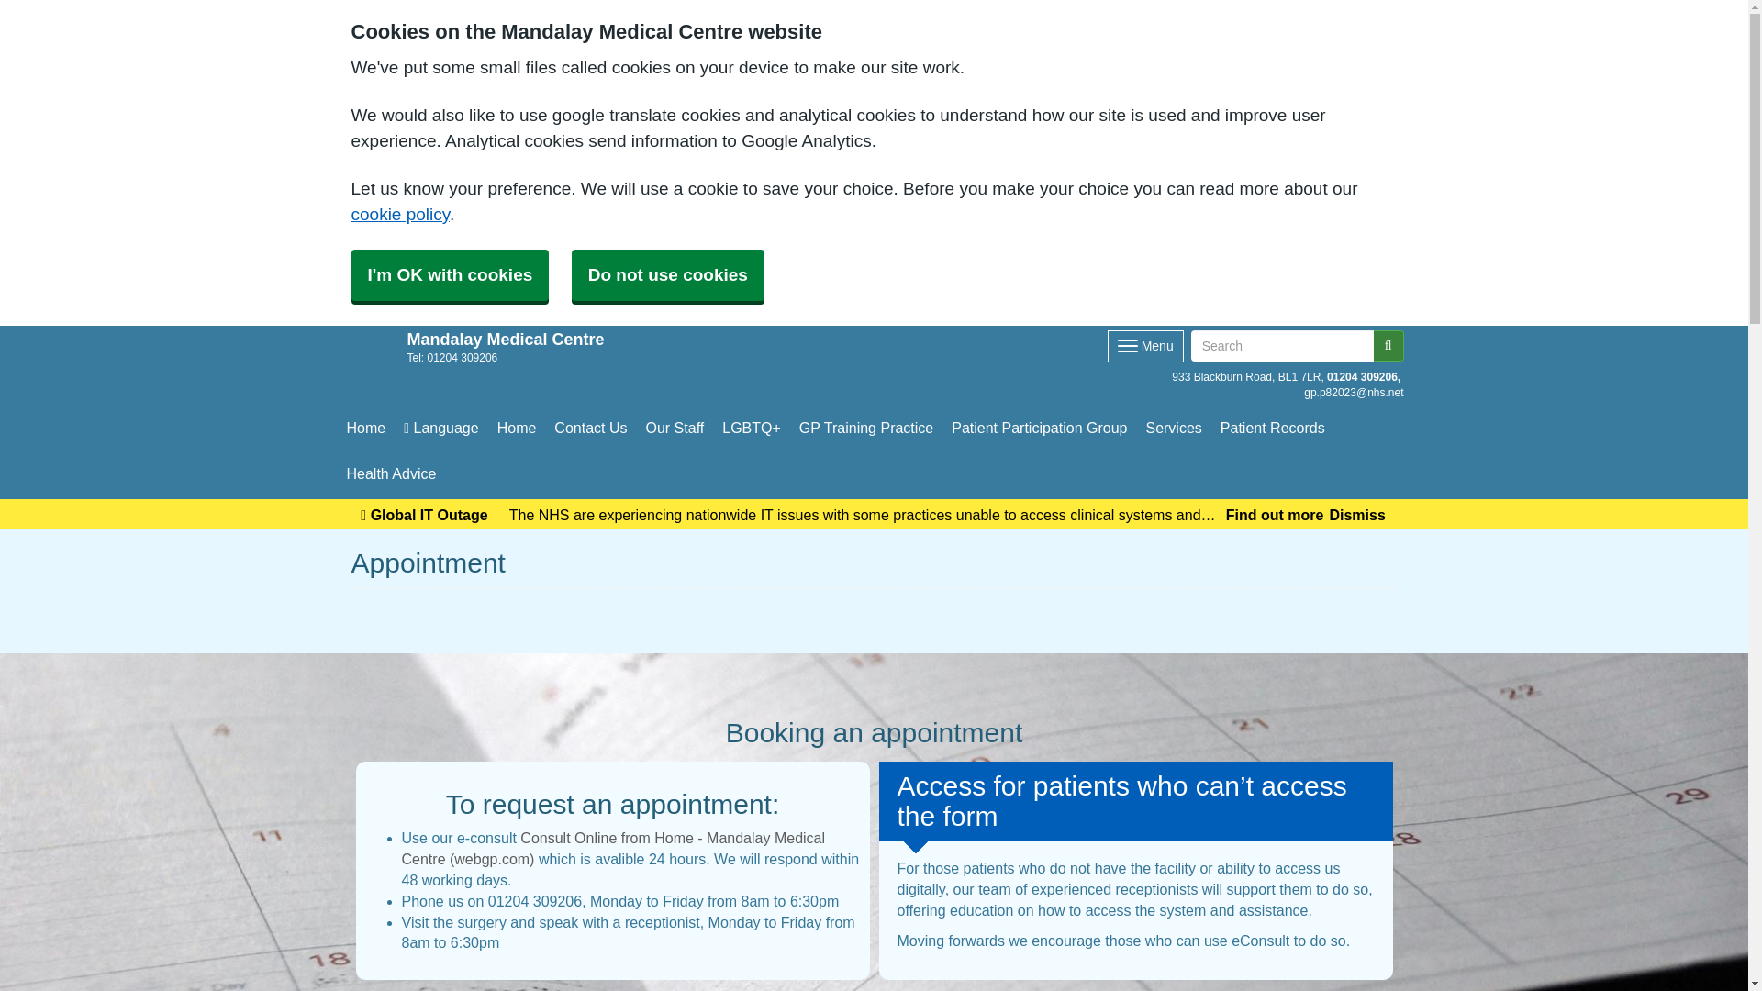  I want to click on 01204 309206, so click(1364, 377).